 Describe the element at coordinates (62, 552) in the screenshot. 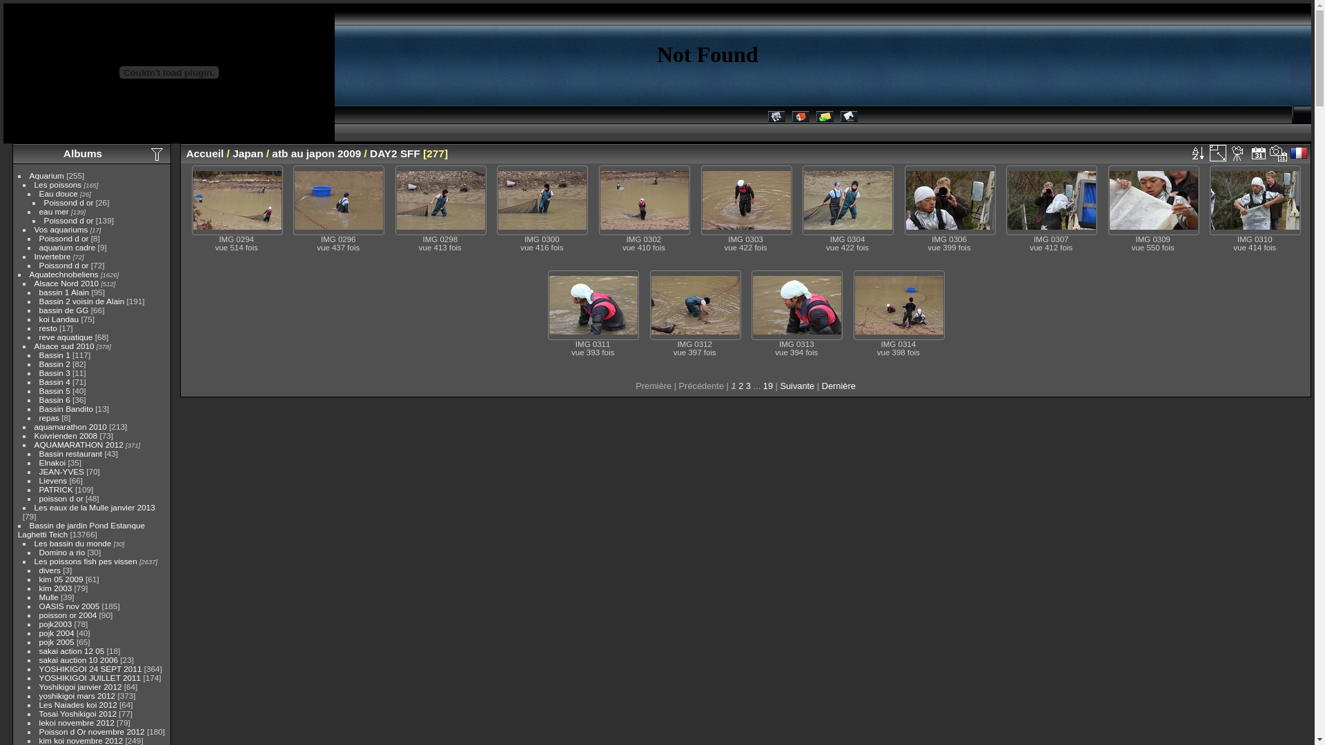

I see `Domino a rio` at that location.